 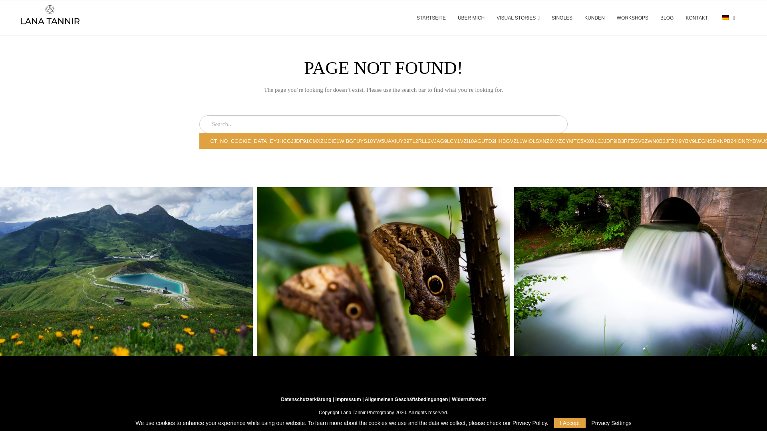 What do you see at coordinates (725, 17) in the screenshot?
I see `German` at bounding box center [725, 17].